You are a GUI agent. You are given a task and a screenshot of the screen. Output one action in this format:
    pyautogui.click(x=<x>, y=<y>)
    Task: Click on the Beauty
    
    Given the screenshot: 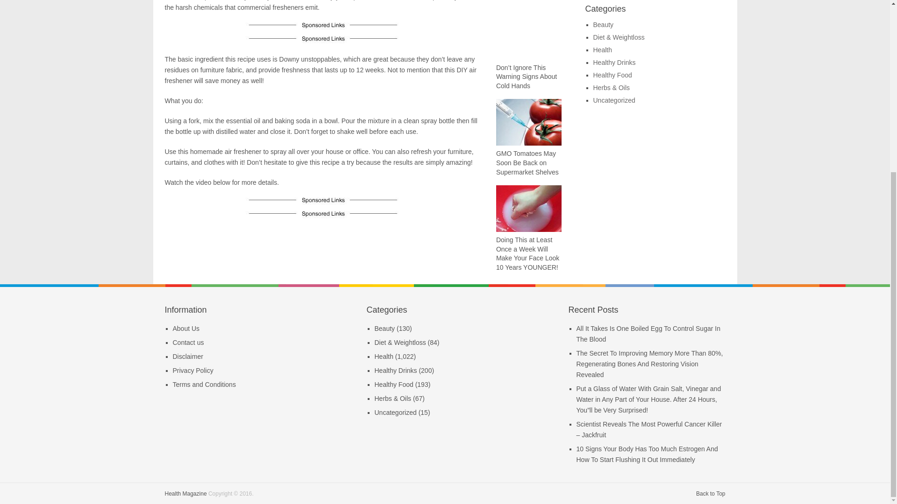 What is the action you would take?
    pyautogui.click(x=603, y=24)
    